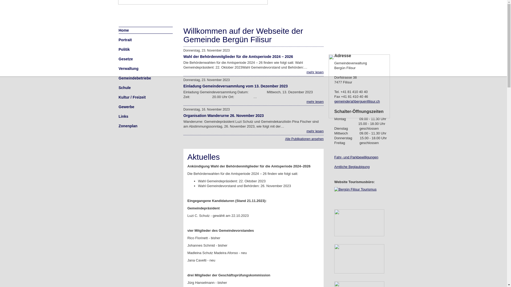 The height and width of the screenshot is (287, 511). Describe the element at coordinates (146, 59) in the screenshot. I see `Gesetze` at that location.